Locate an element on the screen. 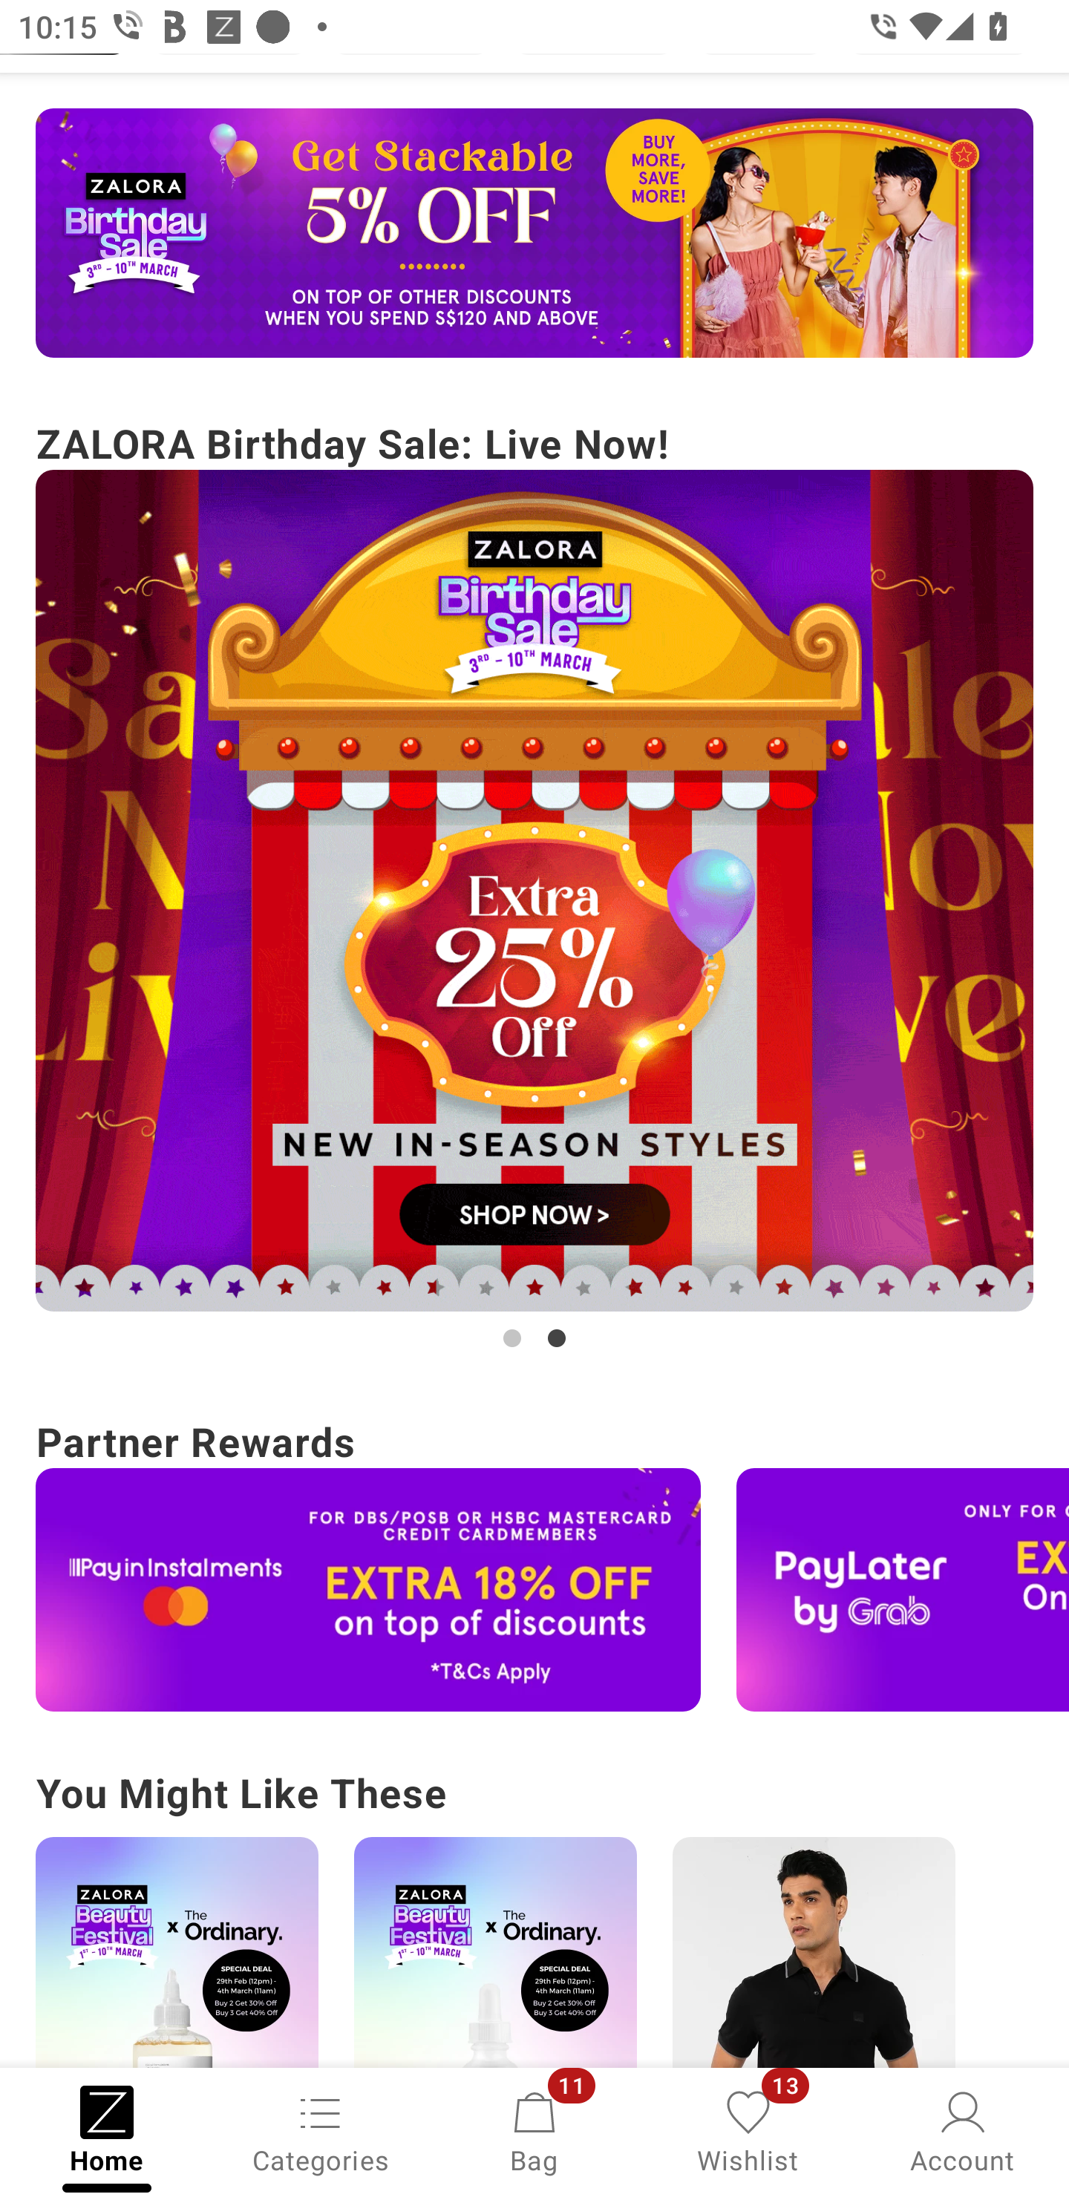  Account is located at coordinates (962, 2130).